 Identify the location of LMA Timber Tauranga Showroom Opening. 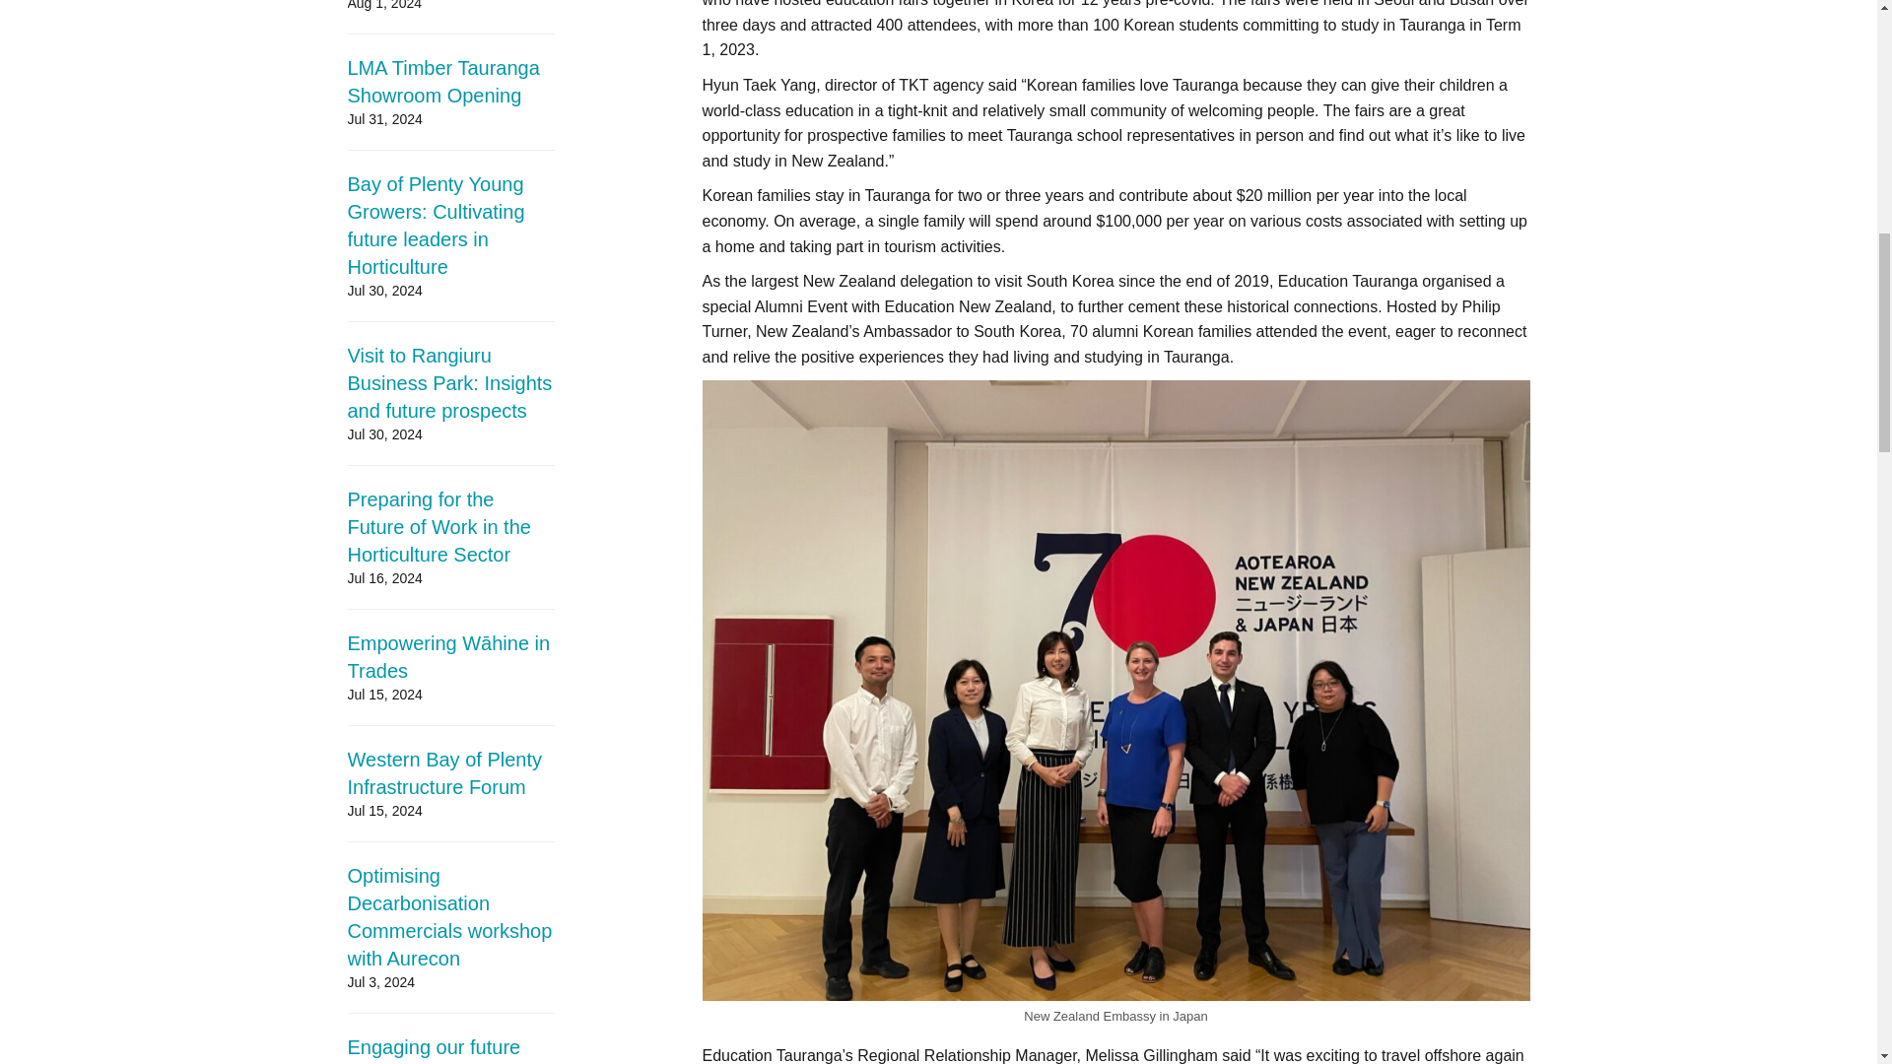
(442, 82).